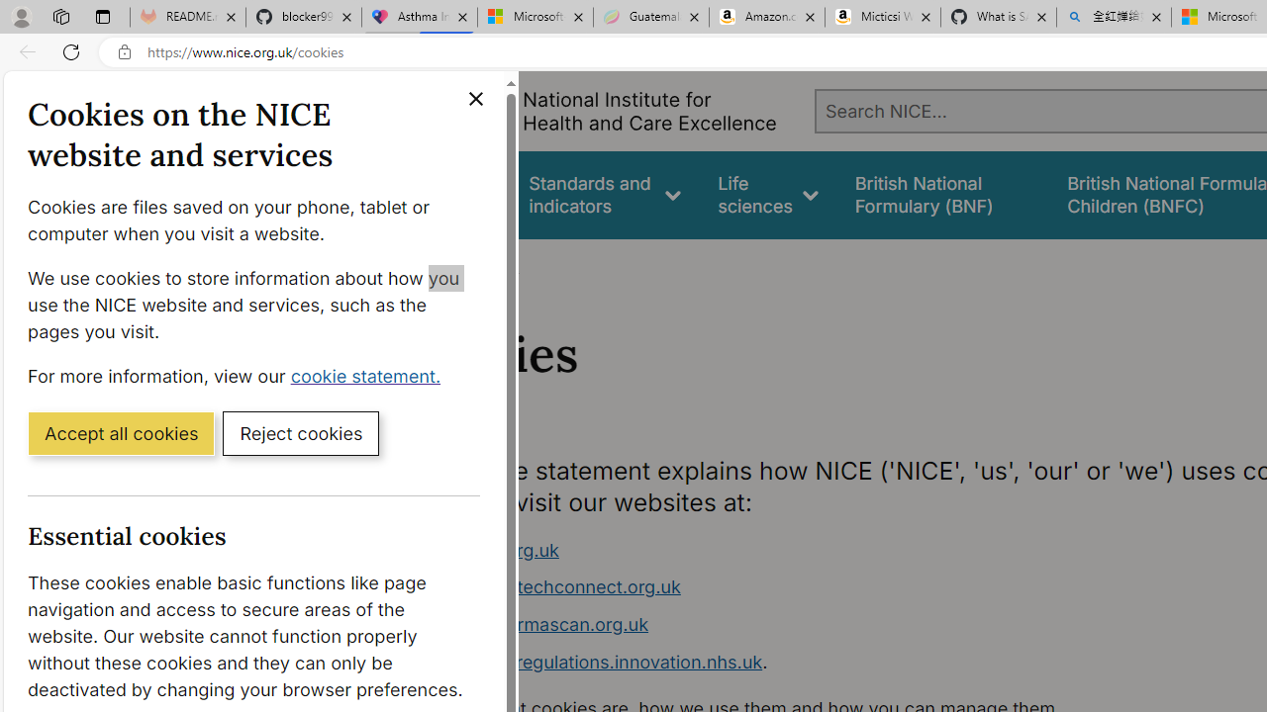  I want to click on www.healthtechconnect.org.uk, so click(548, 587).